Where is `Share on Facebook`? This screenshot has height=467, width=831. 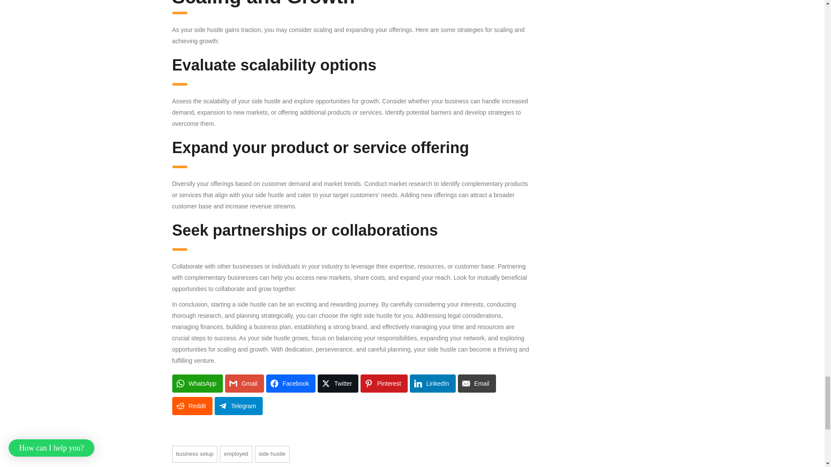
Share on Facebook is located at coordinates (291, 384).